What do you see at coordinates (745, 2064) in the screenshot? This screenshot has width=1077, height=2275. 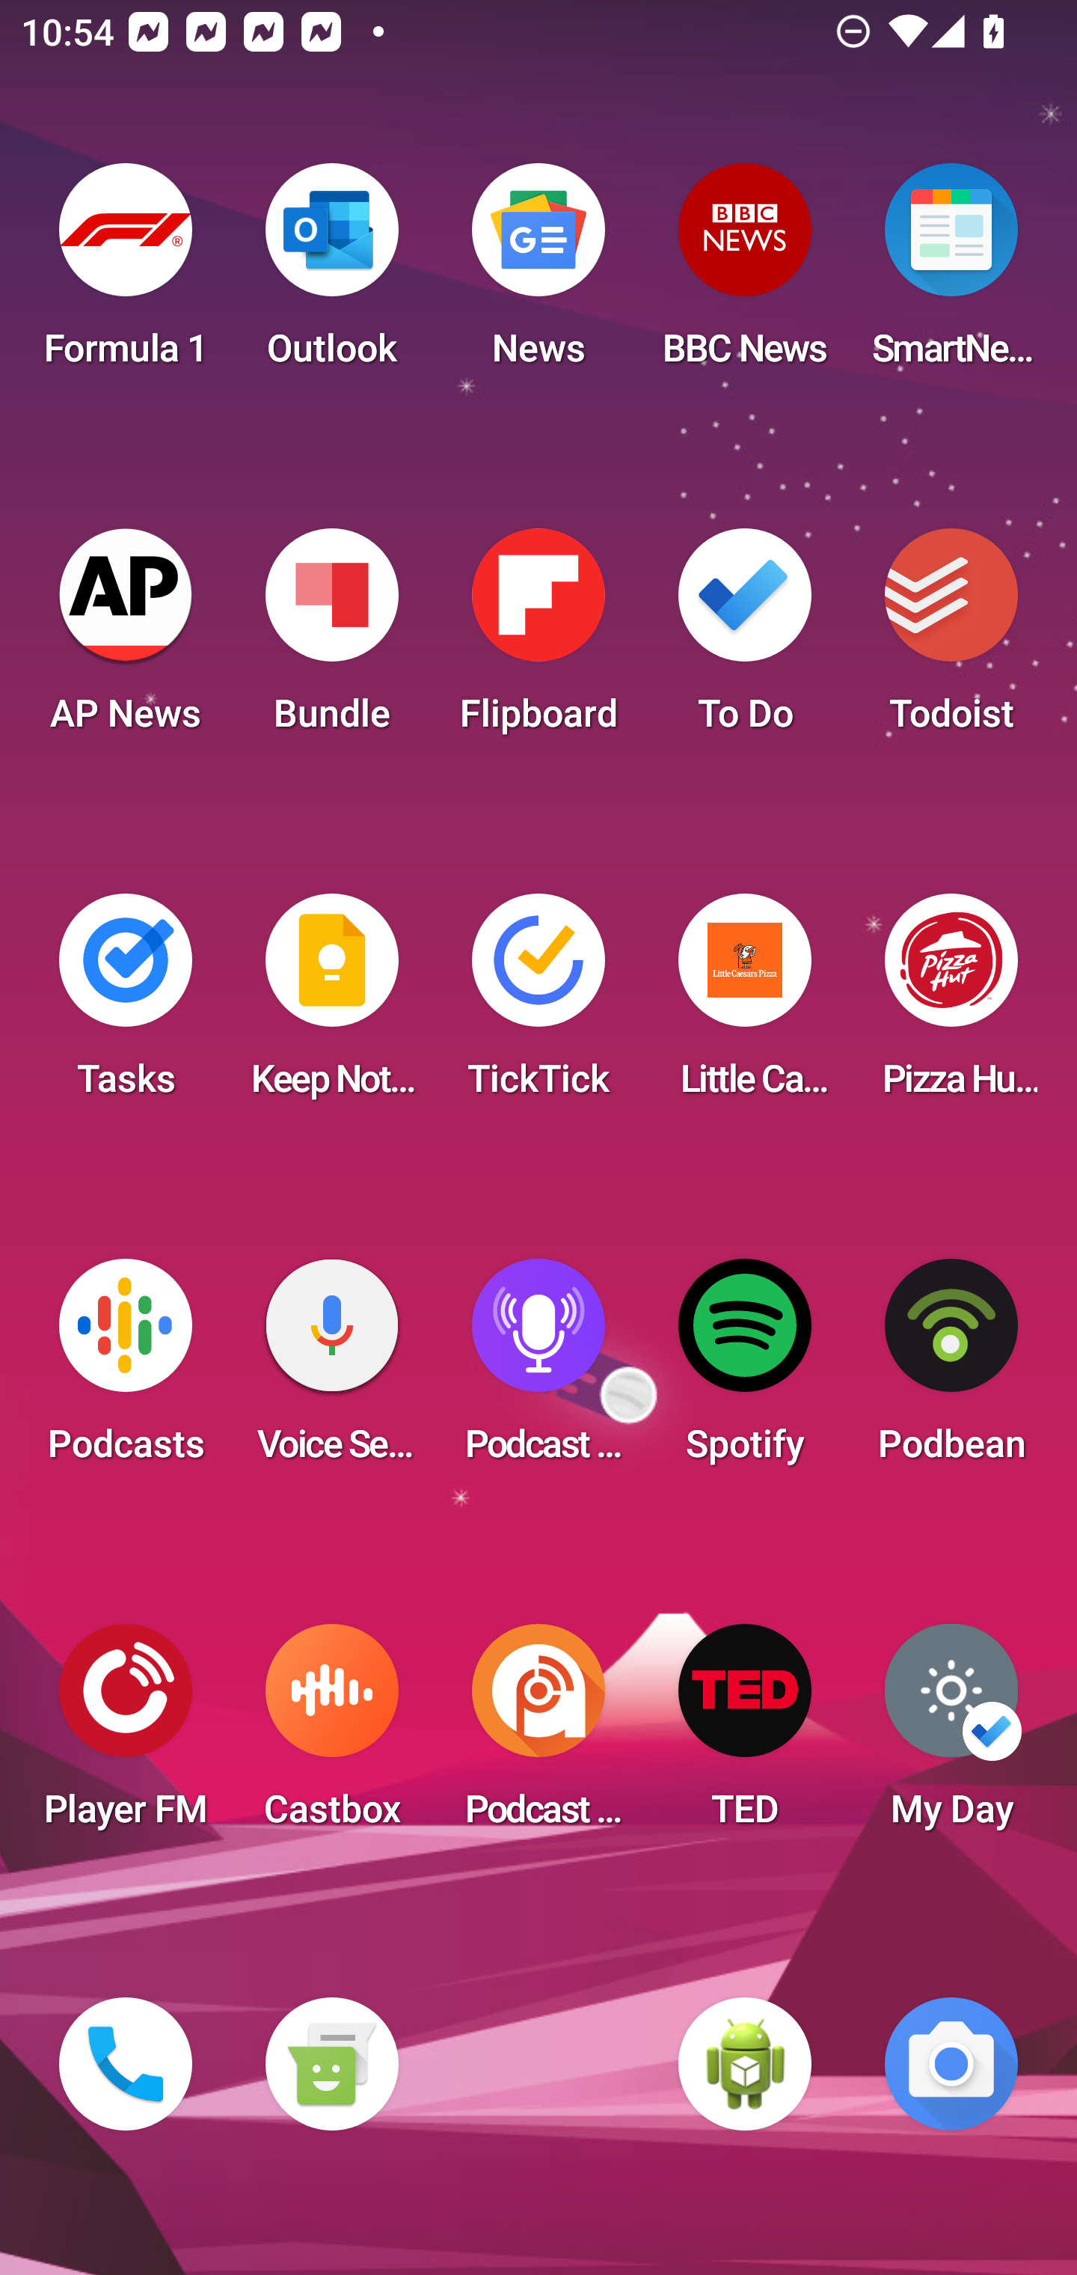 I see `WebView Browser Tester` at bounding box center [745, 2064].